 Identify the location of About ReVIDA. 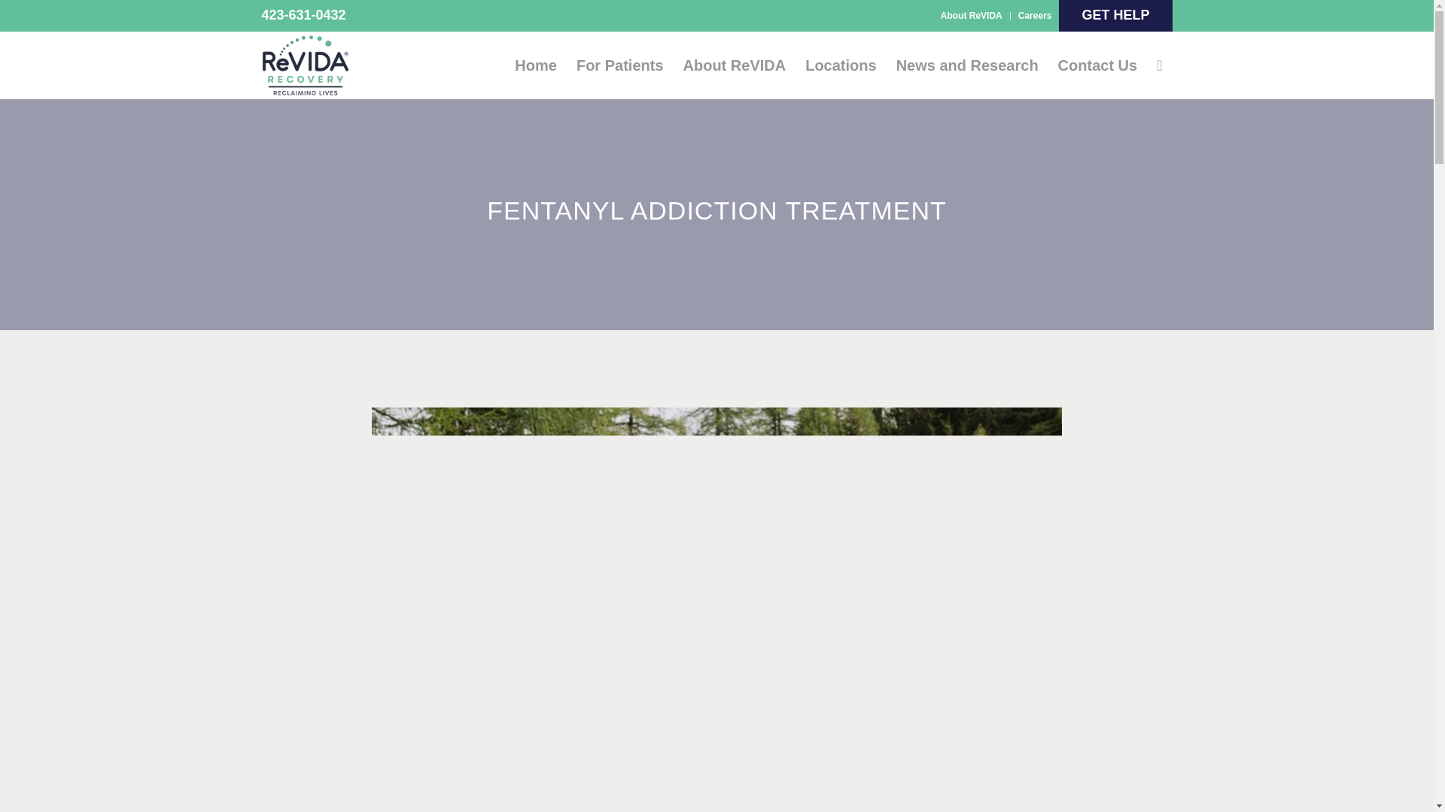
(735, 65).